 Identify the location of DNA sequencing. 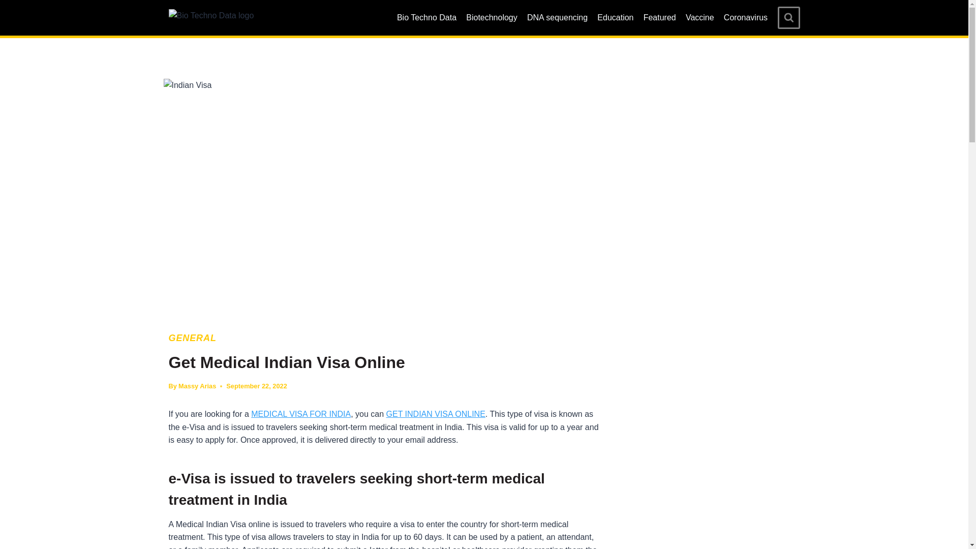
(557, 18).